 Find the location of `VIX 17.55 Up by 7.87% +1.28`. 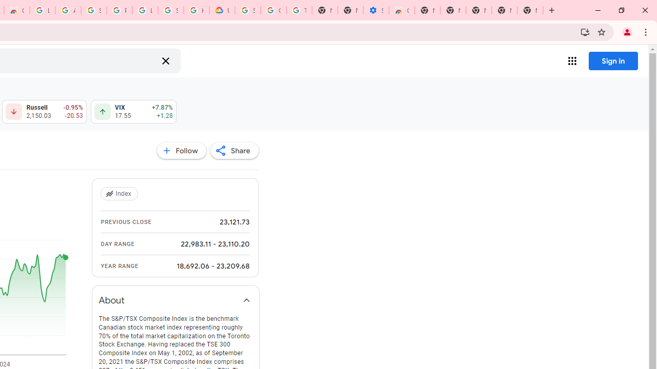

VIX 17.55 Up by 7.87% +1.28 is located at coordinates (133, 112).